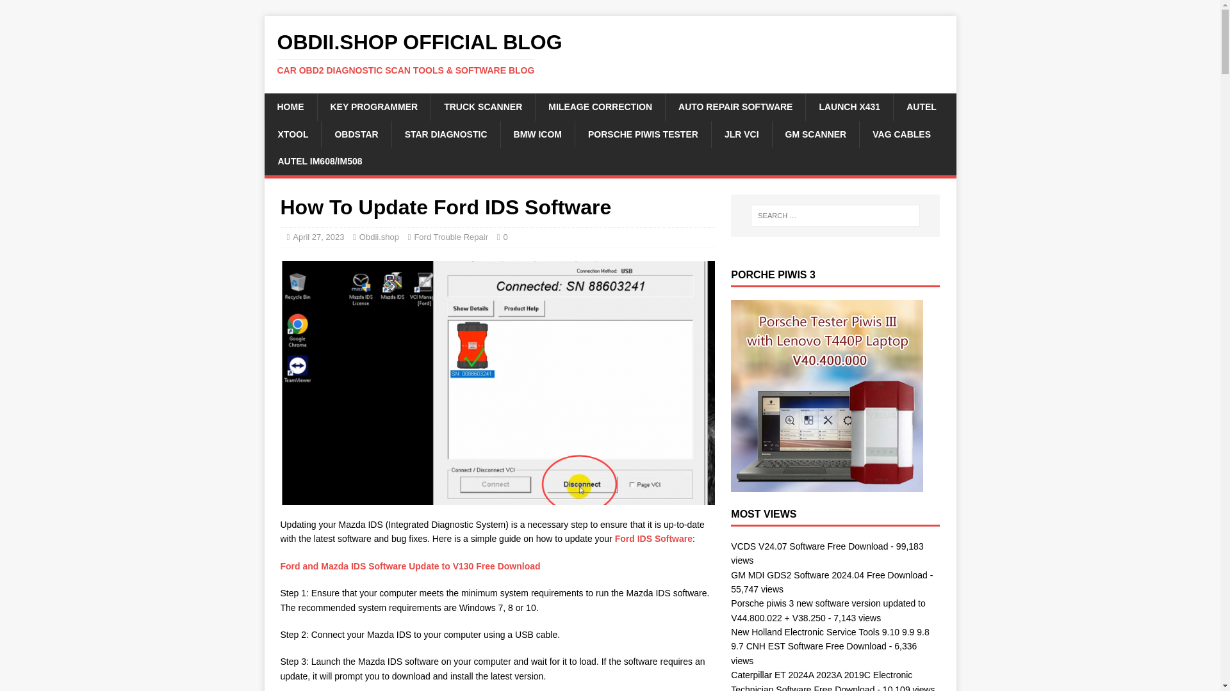 This screenshot has height=691, width=1230. What do you see at coordinates (318, 237) in the screenshot?
I see `April 27, 2023` at bounding box center [318, 237].